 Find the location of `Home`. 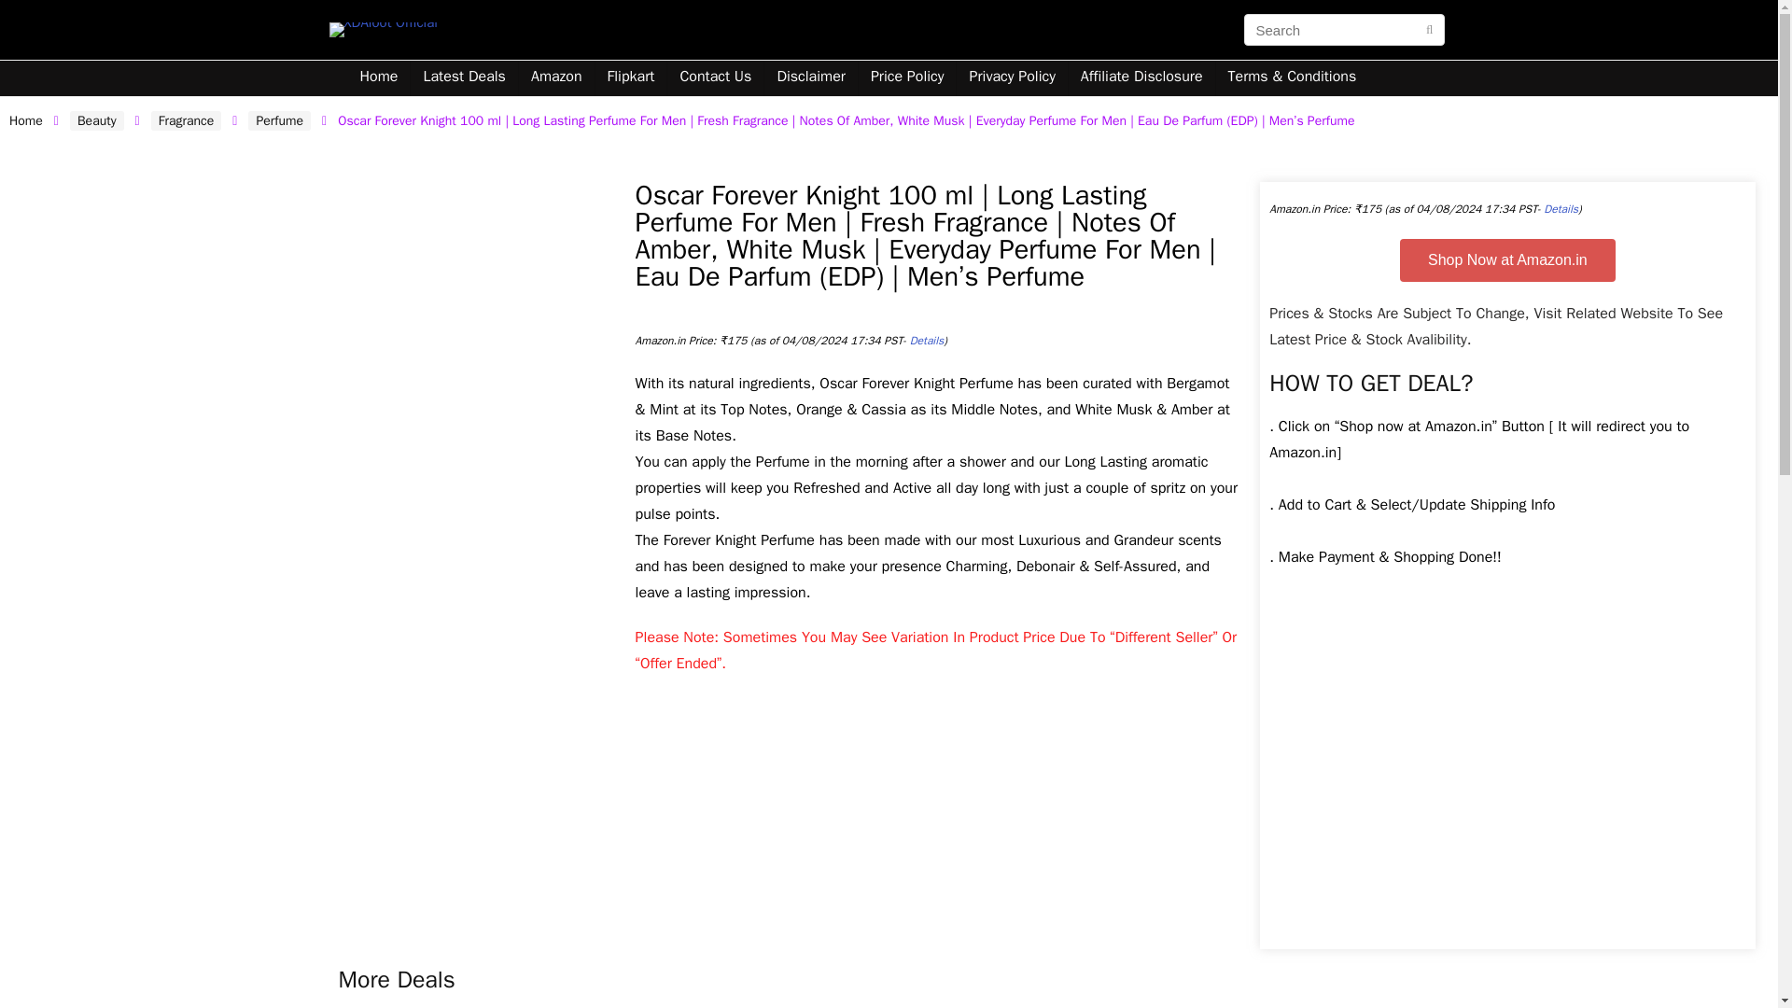

Home is located at coordinates (379, 77).